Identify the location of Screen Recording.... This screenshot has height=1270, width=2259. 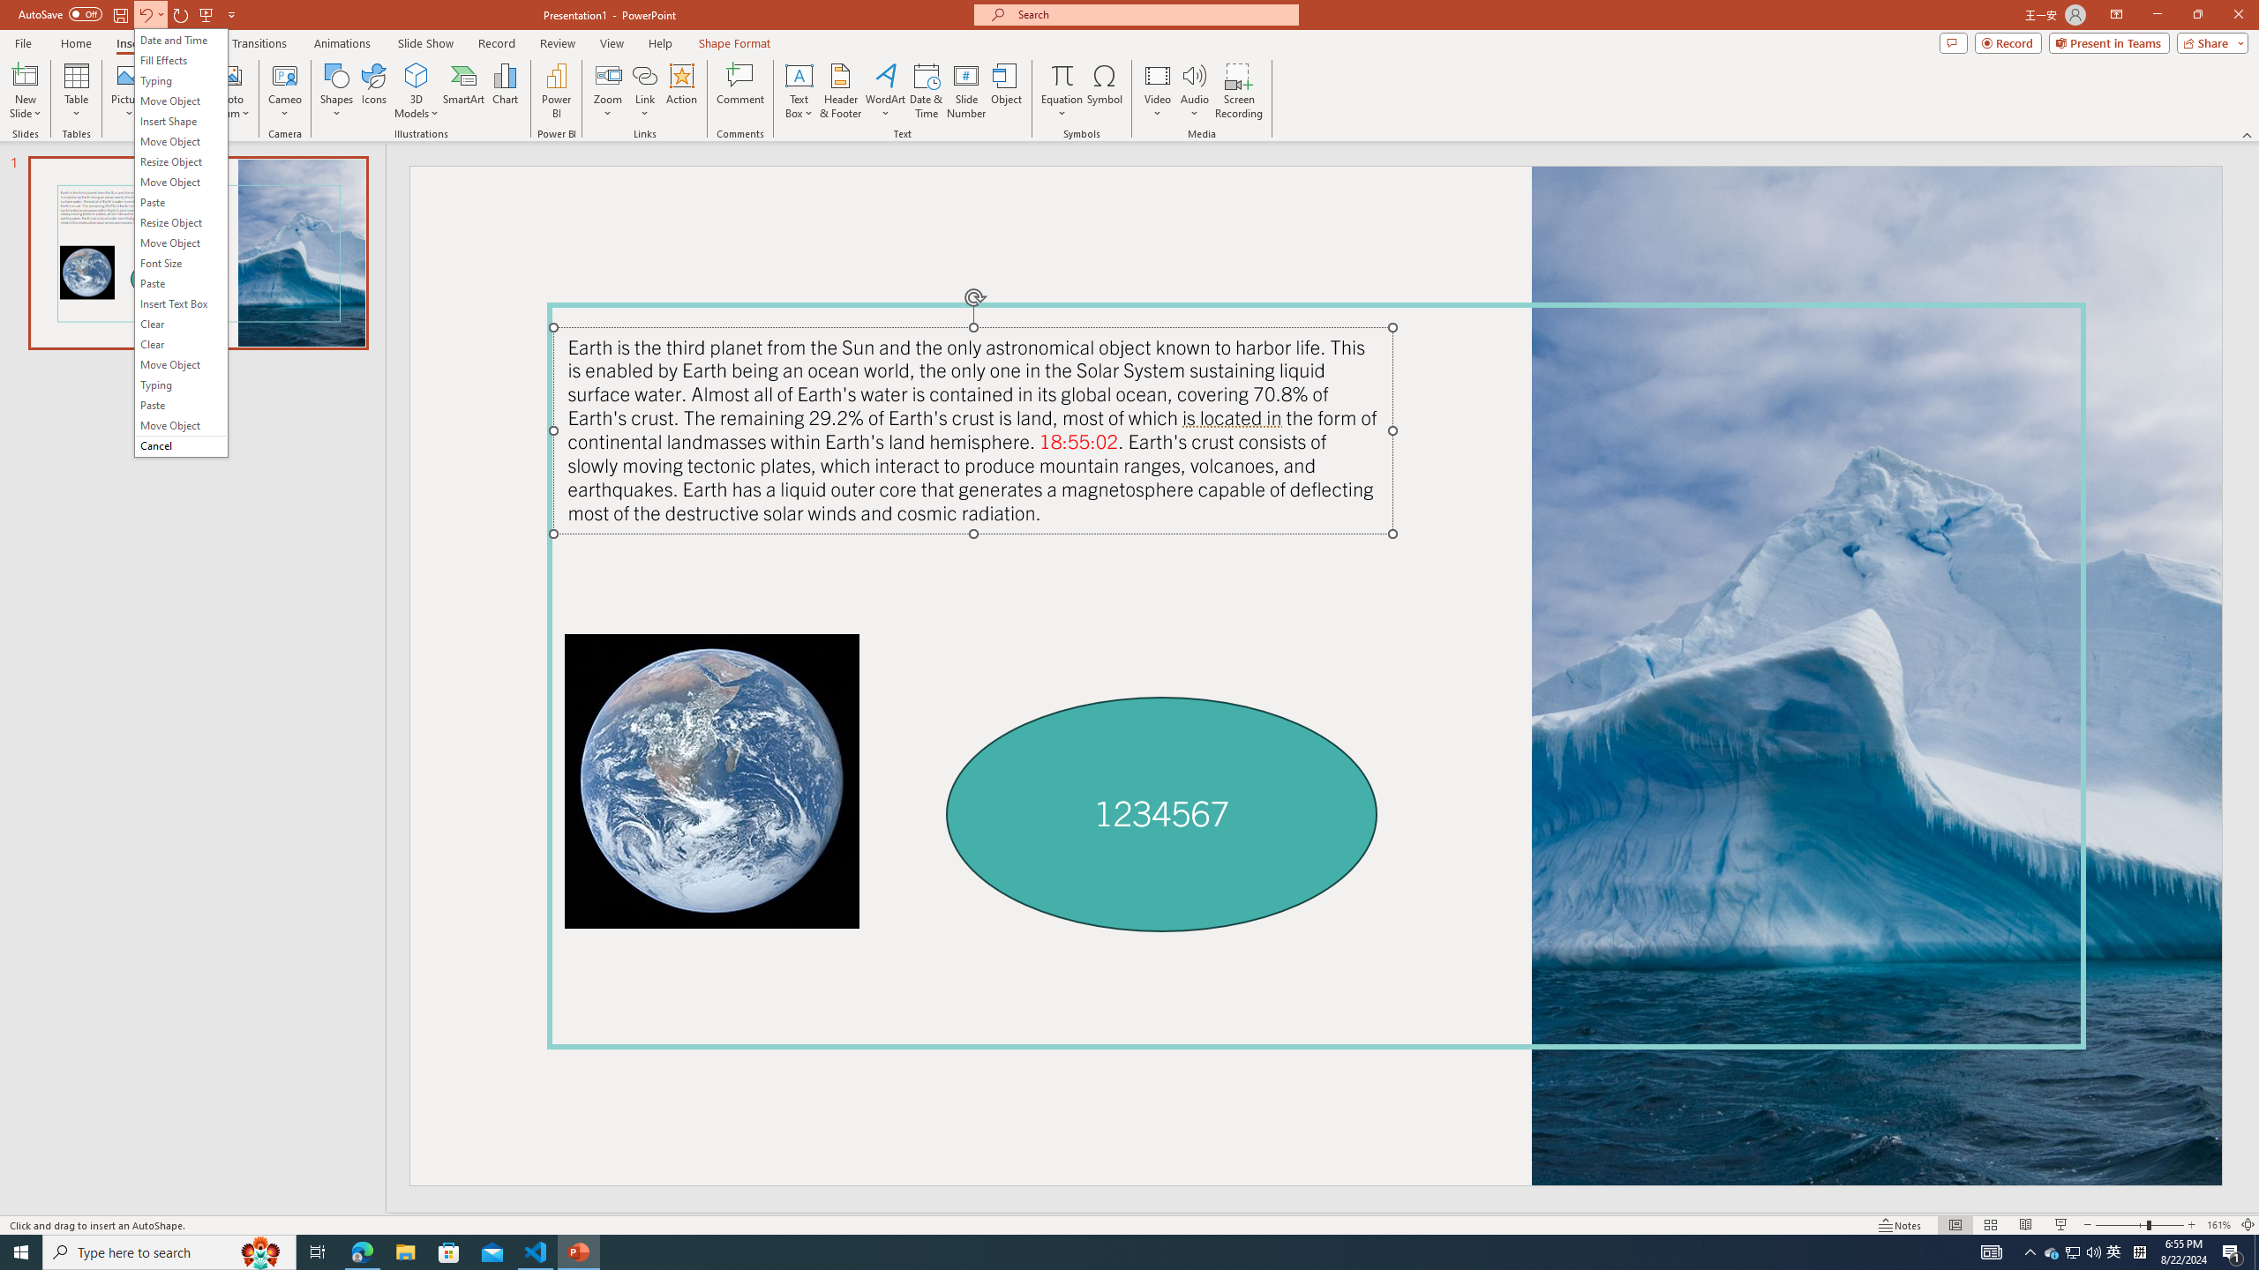
(1239, 91).